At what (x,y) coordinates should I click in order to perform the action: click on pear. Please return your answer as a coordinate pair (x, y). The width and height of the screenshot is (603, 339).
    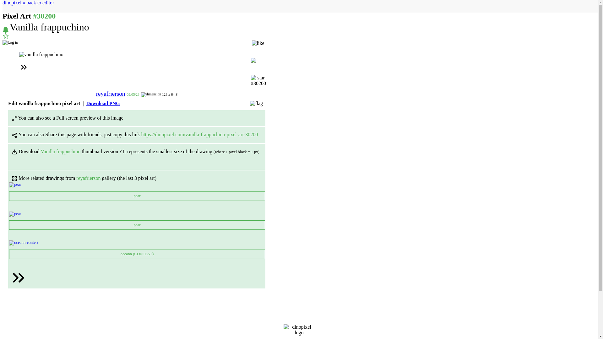
    Looking at the image, I should click on (137, 225).